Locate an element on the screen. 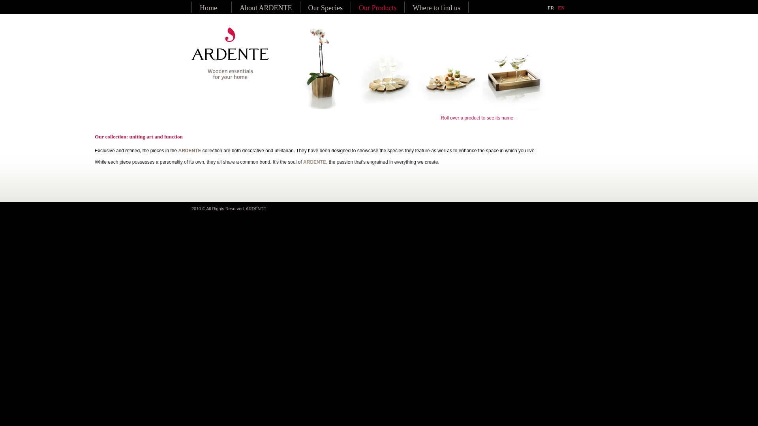 The height and width of the screenshot is (426, 758). Home is located at coordinates (208, 8).